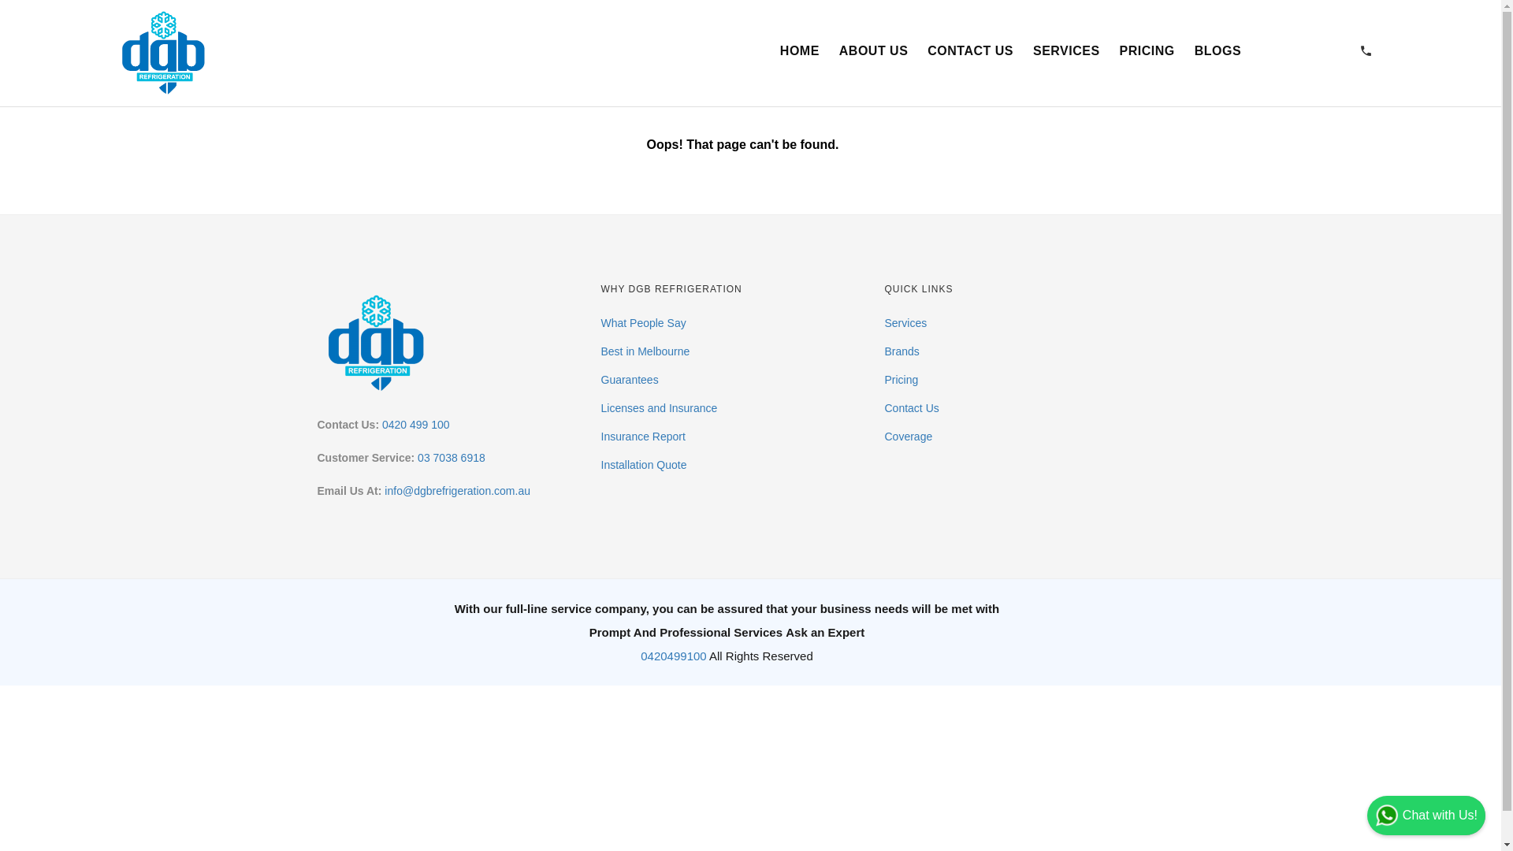 The width and height of the screenshot is (1513, 851). I want to click on Installation Quote, so click(643, 465).